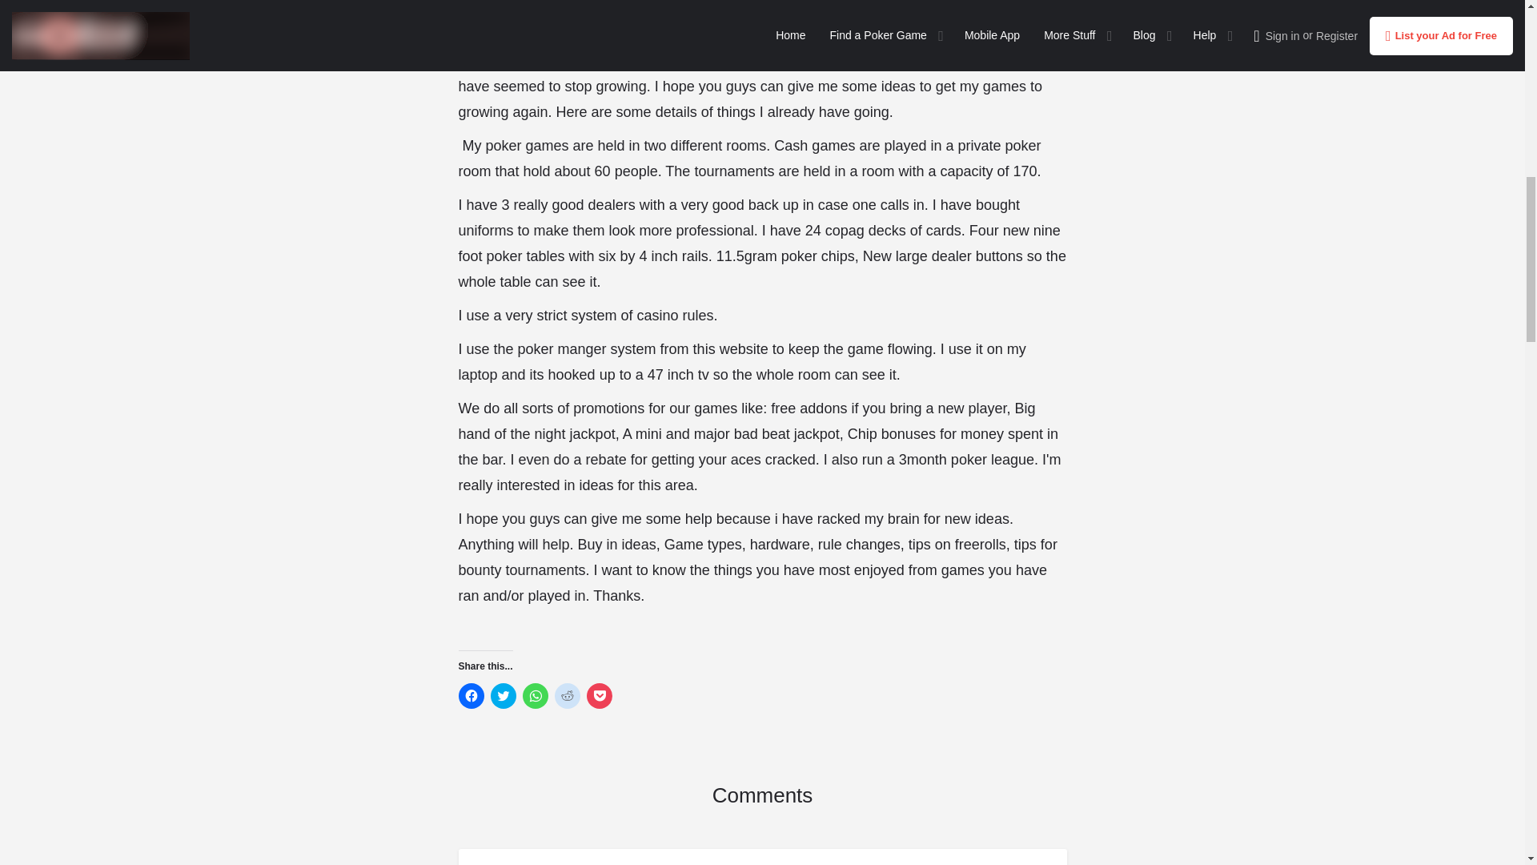 This screenshot has height=865, width=1537. What do you see at coordinates (503, 695) in the screenshot?
I see `Click to share on Twitter` at bounding box center [503, 695].